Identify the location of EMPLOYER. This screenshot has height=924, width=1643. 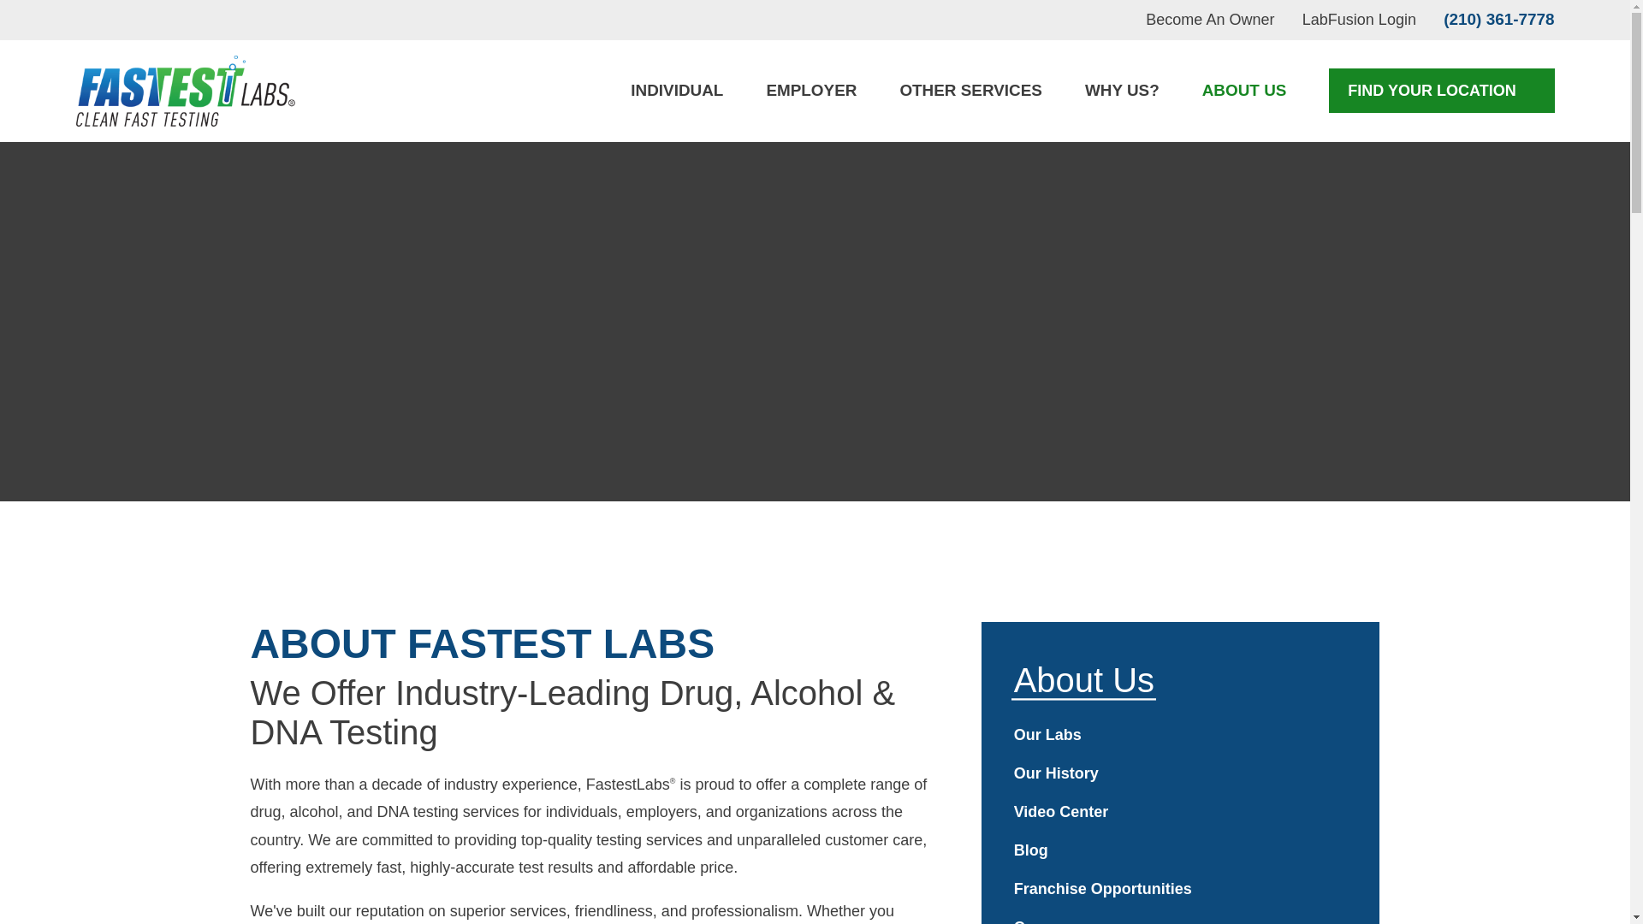
(810, 91).